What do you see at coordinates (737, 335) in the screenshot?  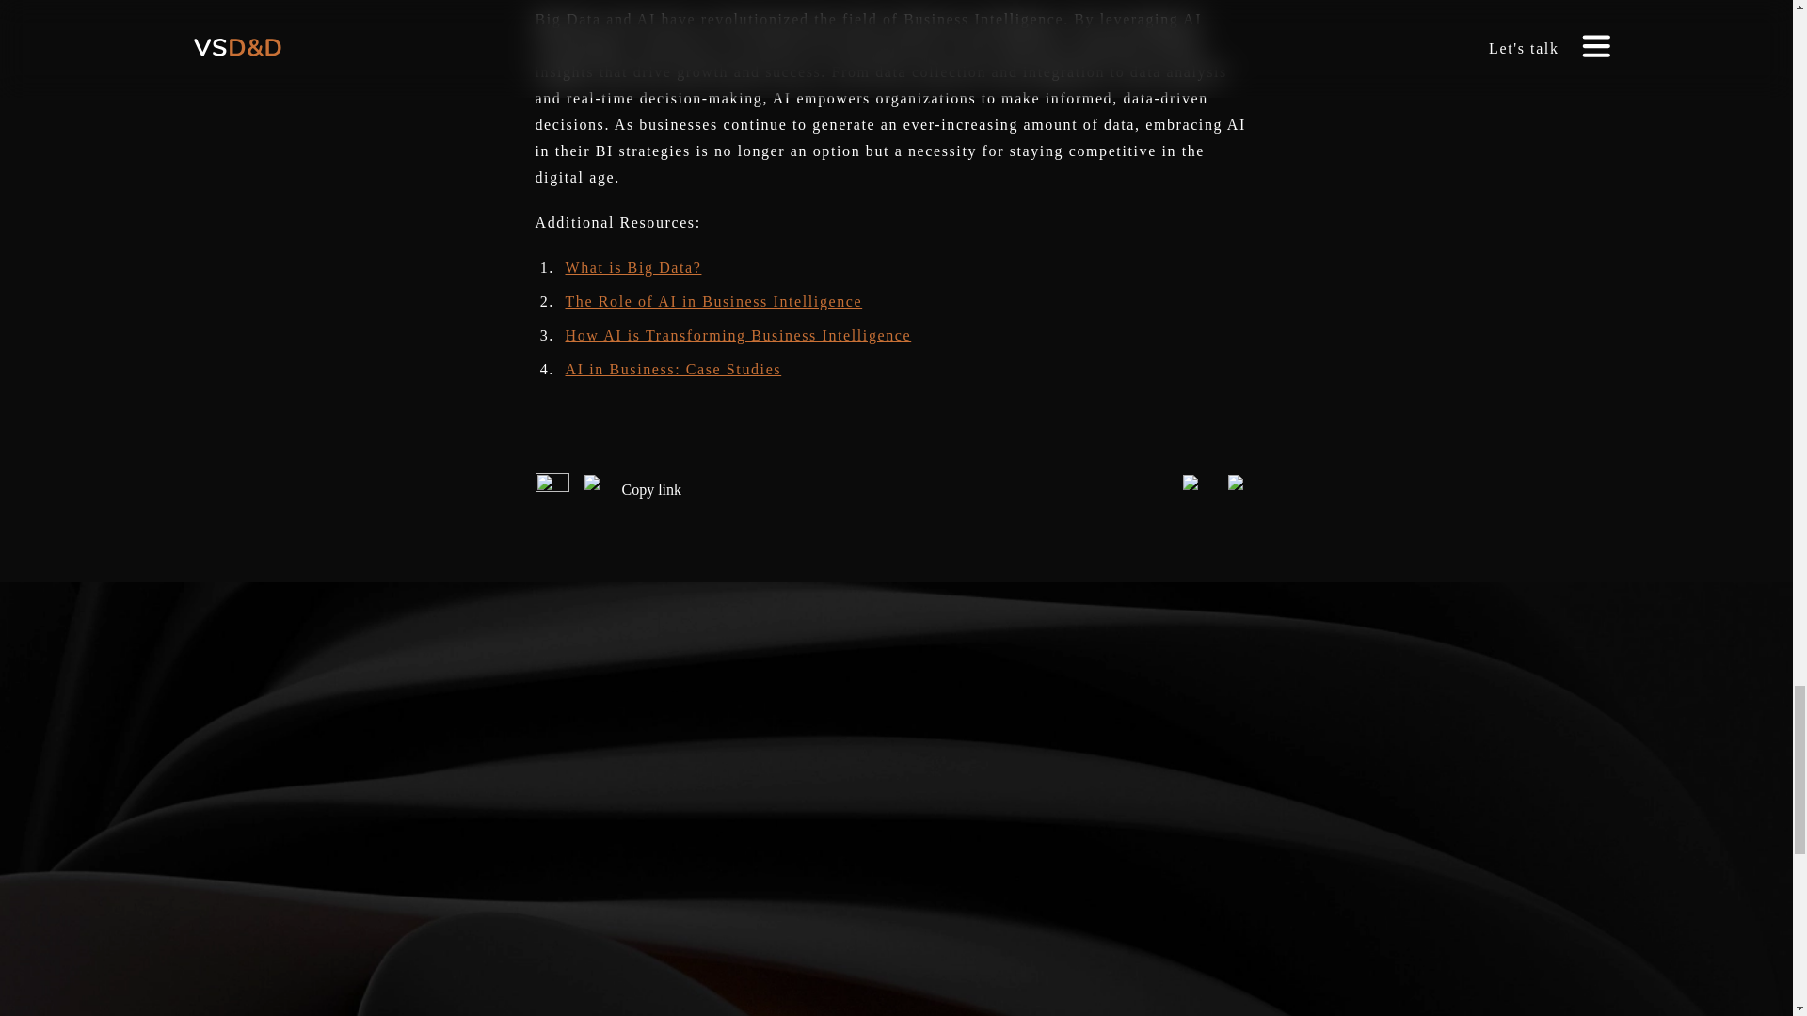 I see `How AI is Transforming Business Intelligence` at bounding box center [737, 335].